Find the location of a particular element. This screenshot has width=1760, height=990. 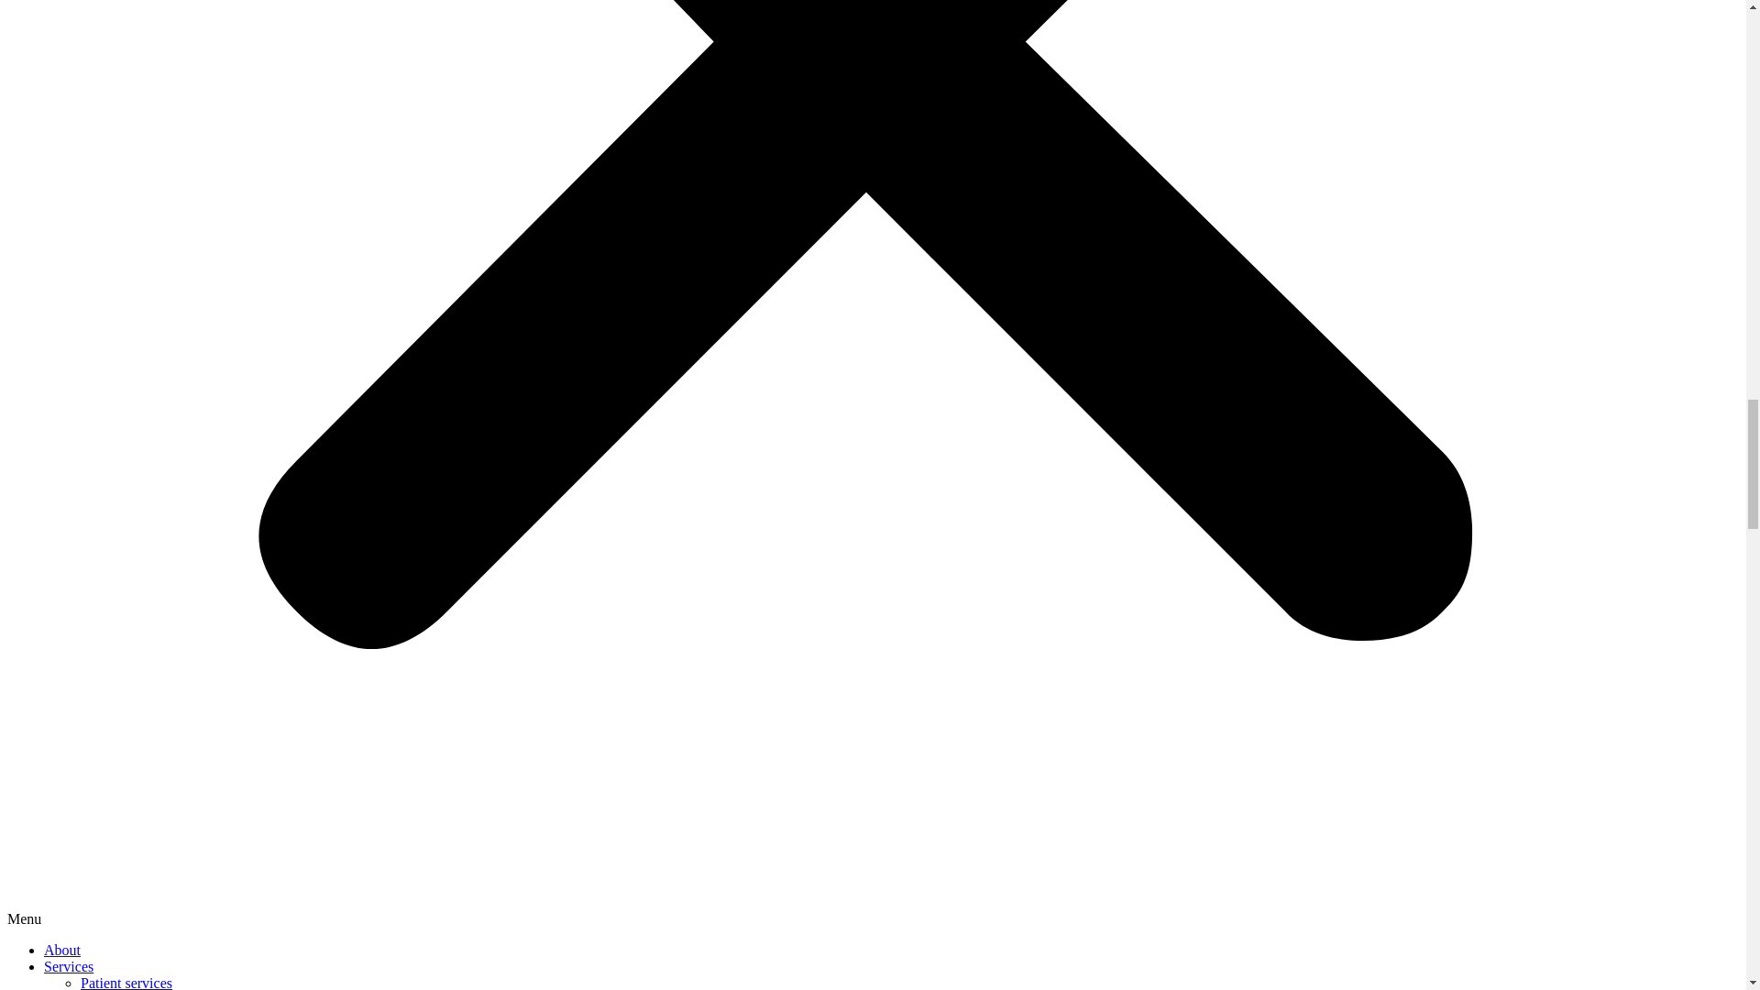

Patient services is located at coordinates (126, 983).